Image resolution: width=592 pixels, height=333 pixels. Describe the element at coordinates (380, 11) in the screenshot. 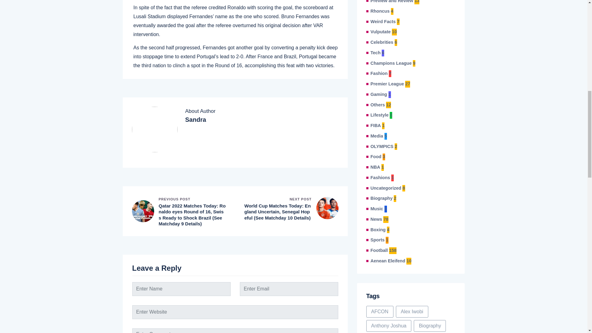

I see `Rhoncus` at that location.